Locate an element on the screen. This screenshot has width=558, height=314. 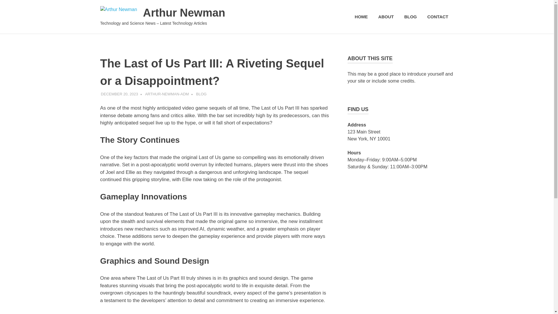
BLOG is located at coordinates (201, 94).